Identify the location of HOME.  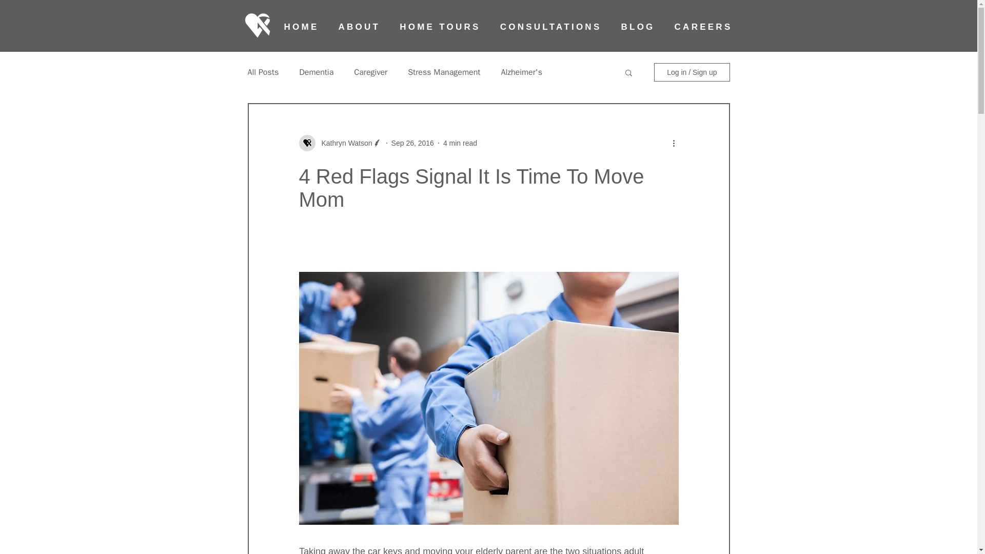
(301, 27).